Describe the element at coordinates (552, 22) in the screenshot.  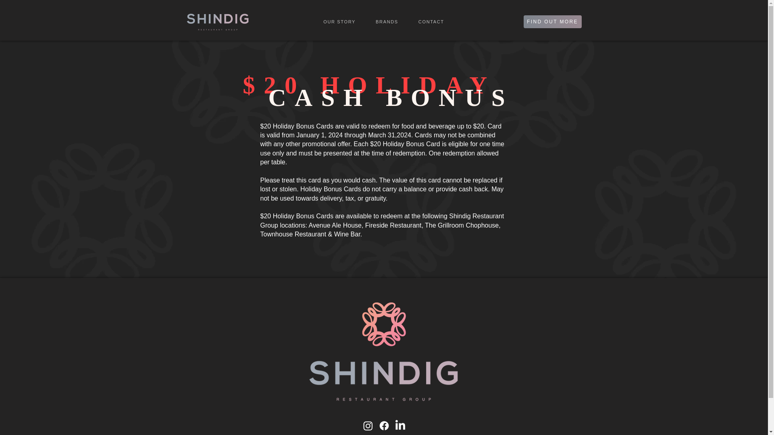
I see `CONTACT` at that location.